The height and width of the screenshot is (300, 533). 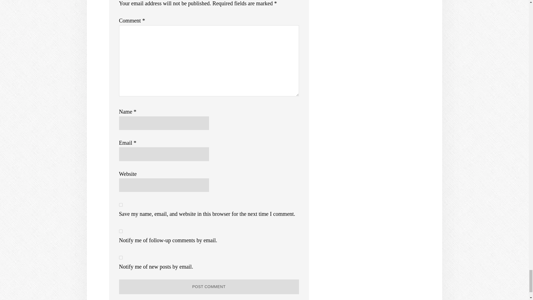 What do you see at coordinates (120, 205) in the screenshot?
I see `yes` at bounding box center [120, 205].